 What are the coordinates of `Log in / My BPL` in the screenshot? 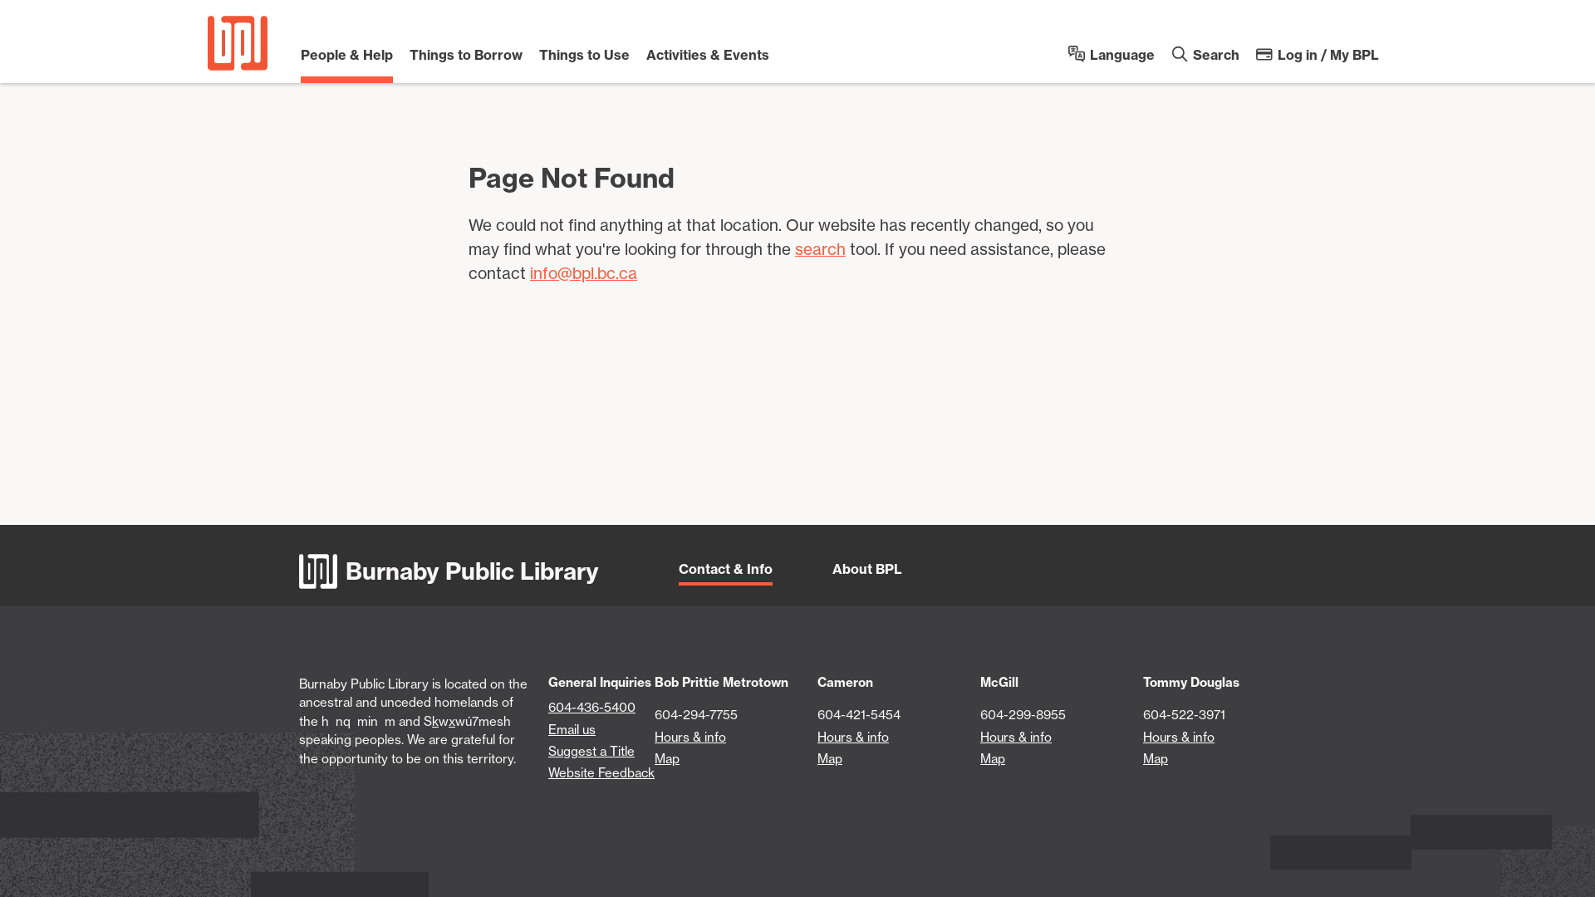 It's located at (1318, 61).